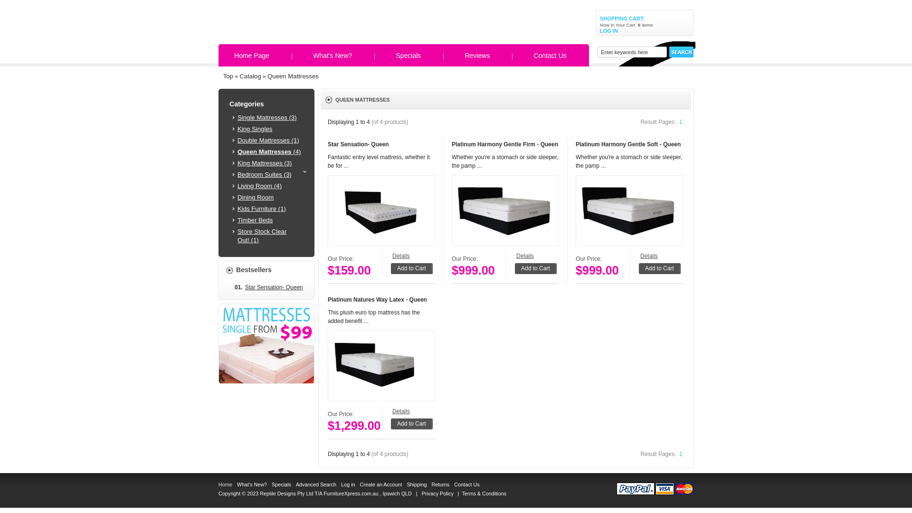  What do you see at coordinates (270, 129) in the screenshot?
I see `King Singles` at bounding box center [270, 129].